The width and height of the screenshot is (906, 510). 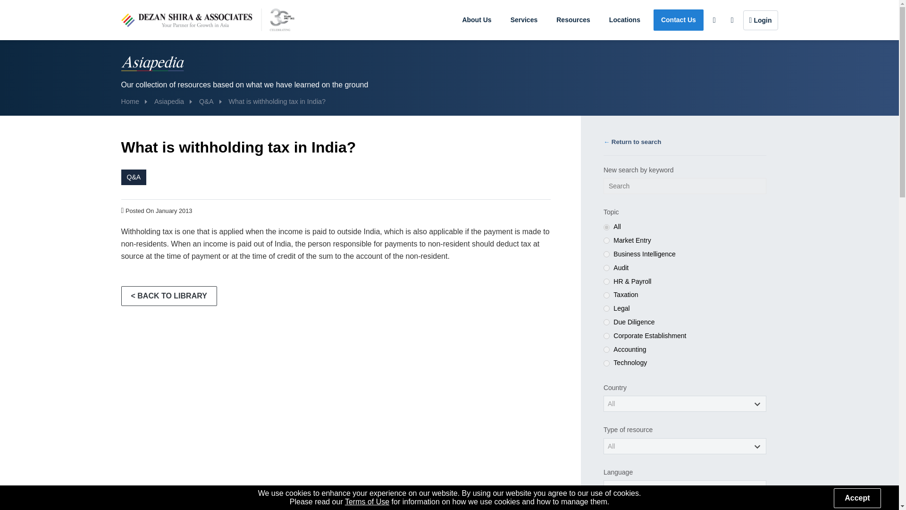 I want to click on 168, so click(x=606, y=254).